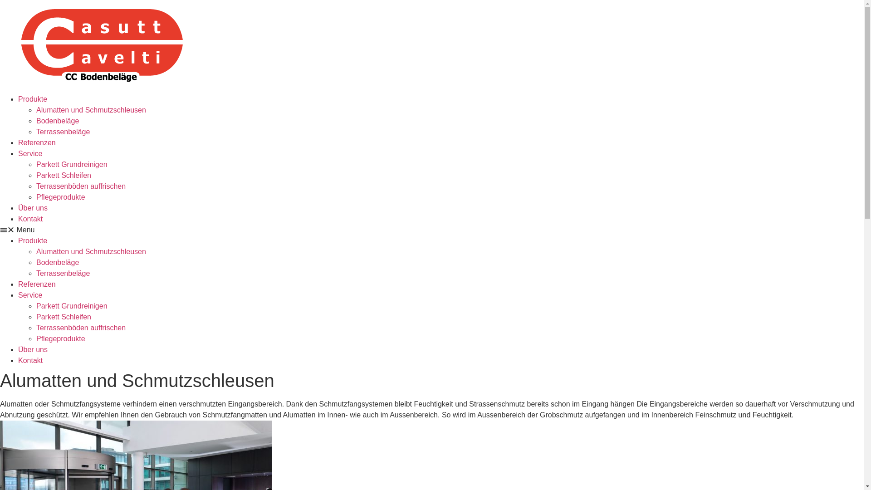 The height and width of the screenshot is (490, 871). Describe the element at coordinates (33, 240) in the screenshot. I see `Produkte` at that location.